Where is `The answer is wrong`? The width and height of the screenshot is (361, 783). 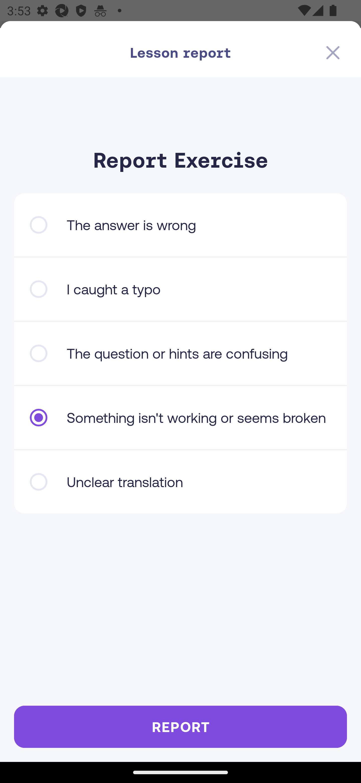 The answer is wrong is located at coordinates (180, 225).